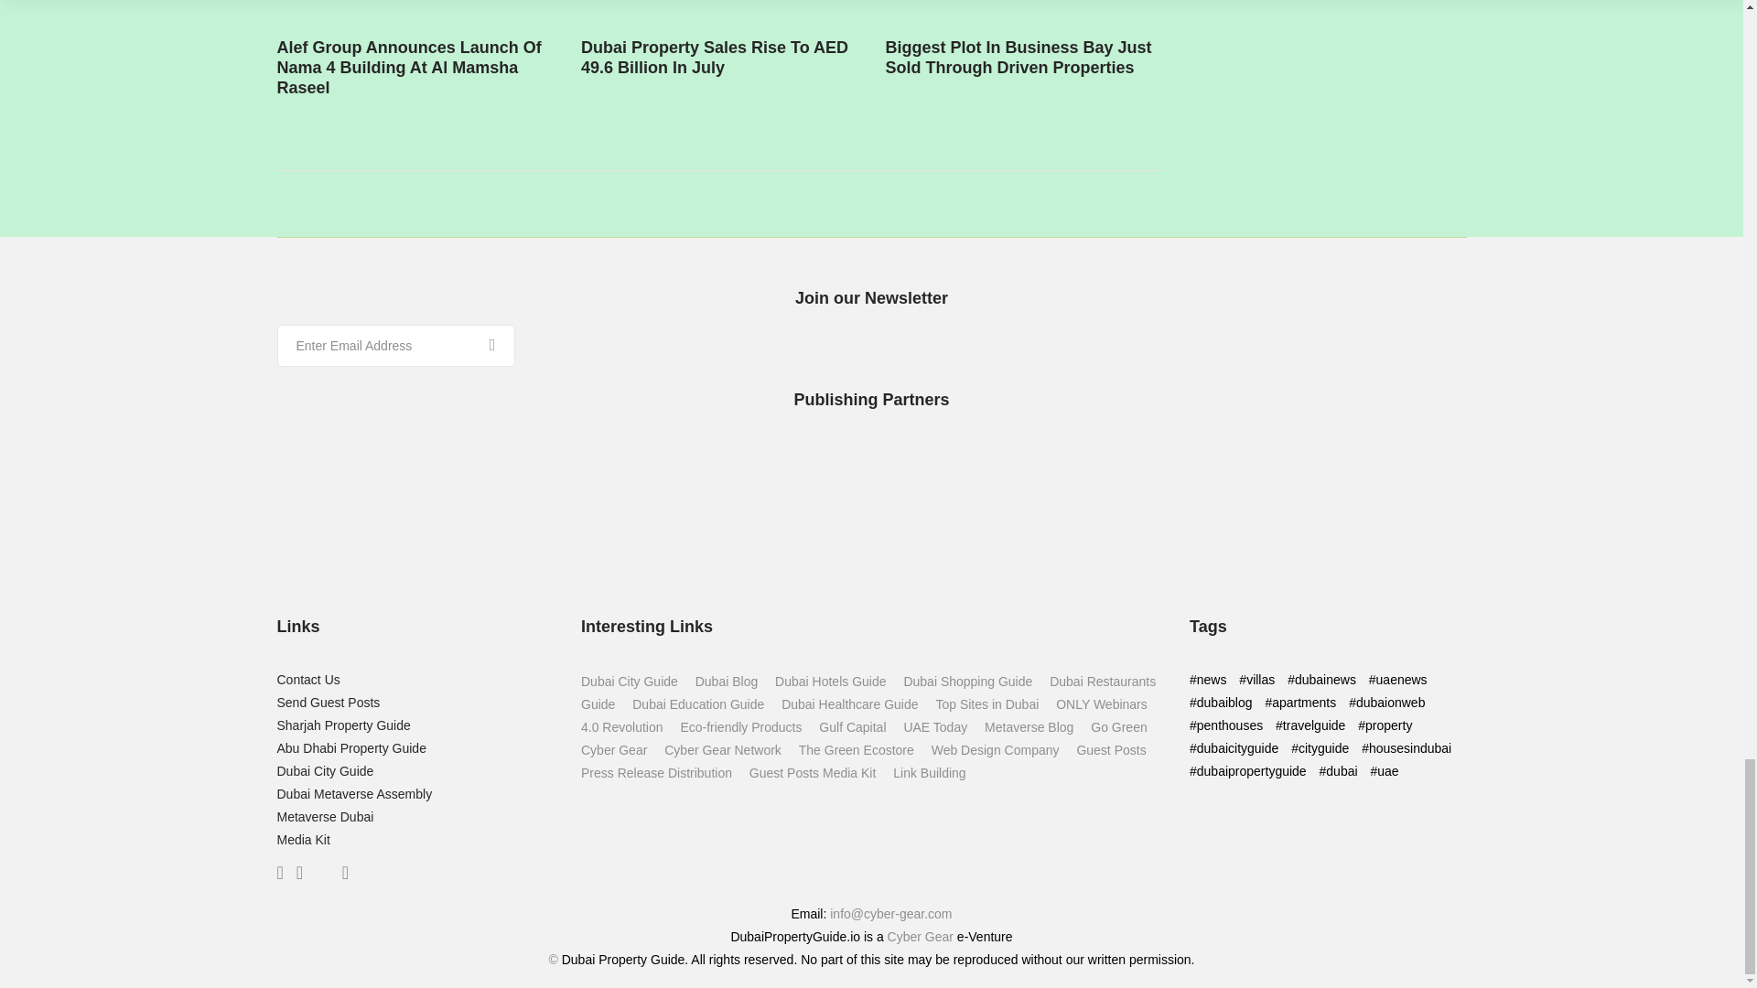  Describe the element at coordinates (328, 703) in the screenshot. I see `Send Guest Posts` at that location.